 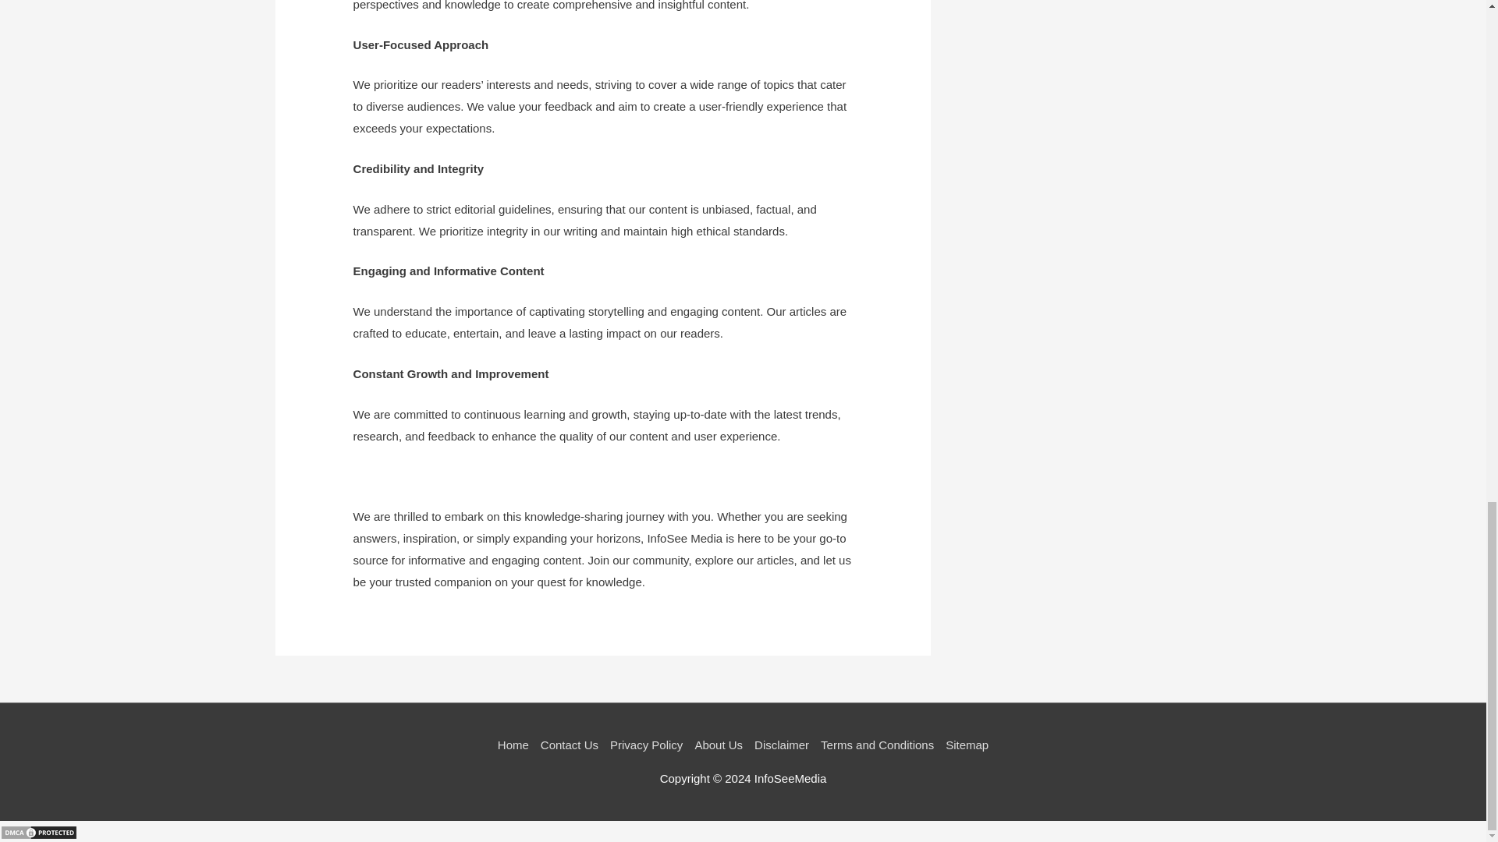 I want to click on About Us, so click(x=719, y=745).